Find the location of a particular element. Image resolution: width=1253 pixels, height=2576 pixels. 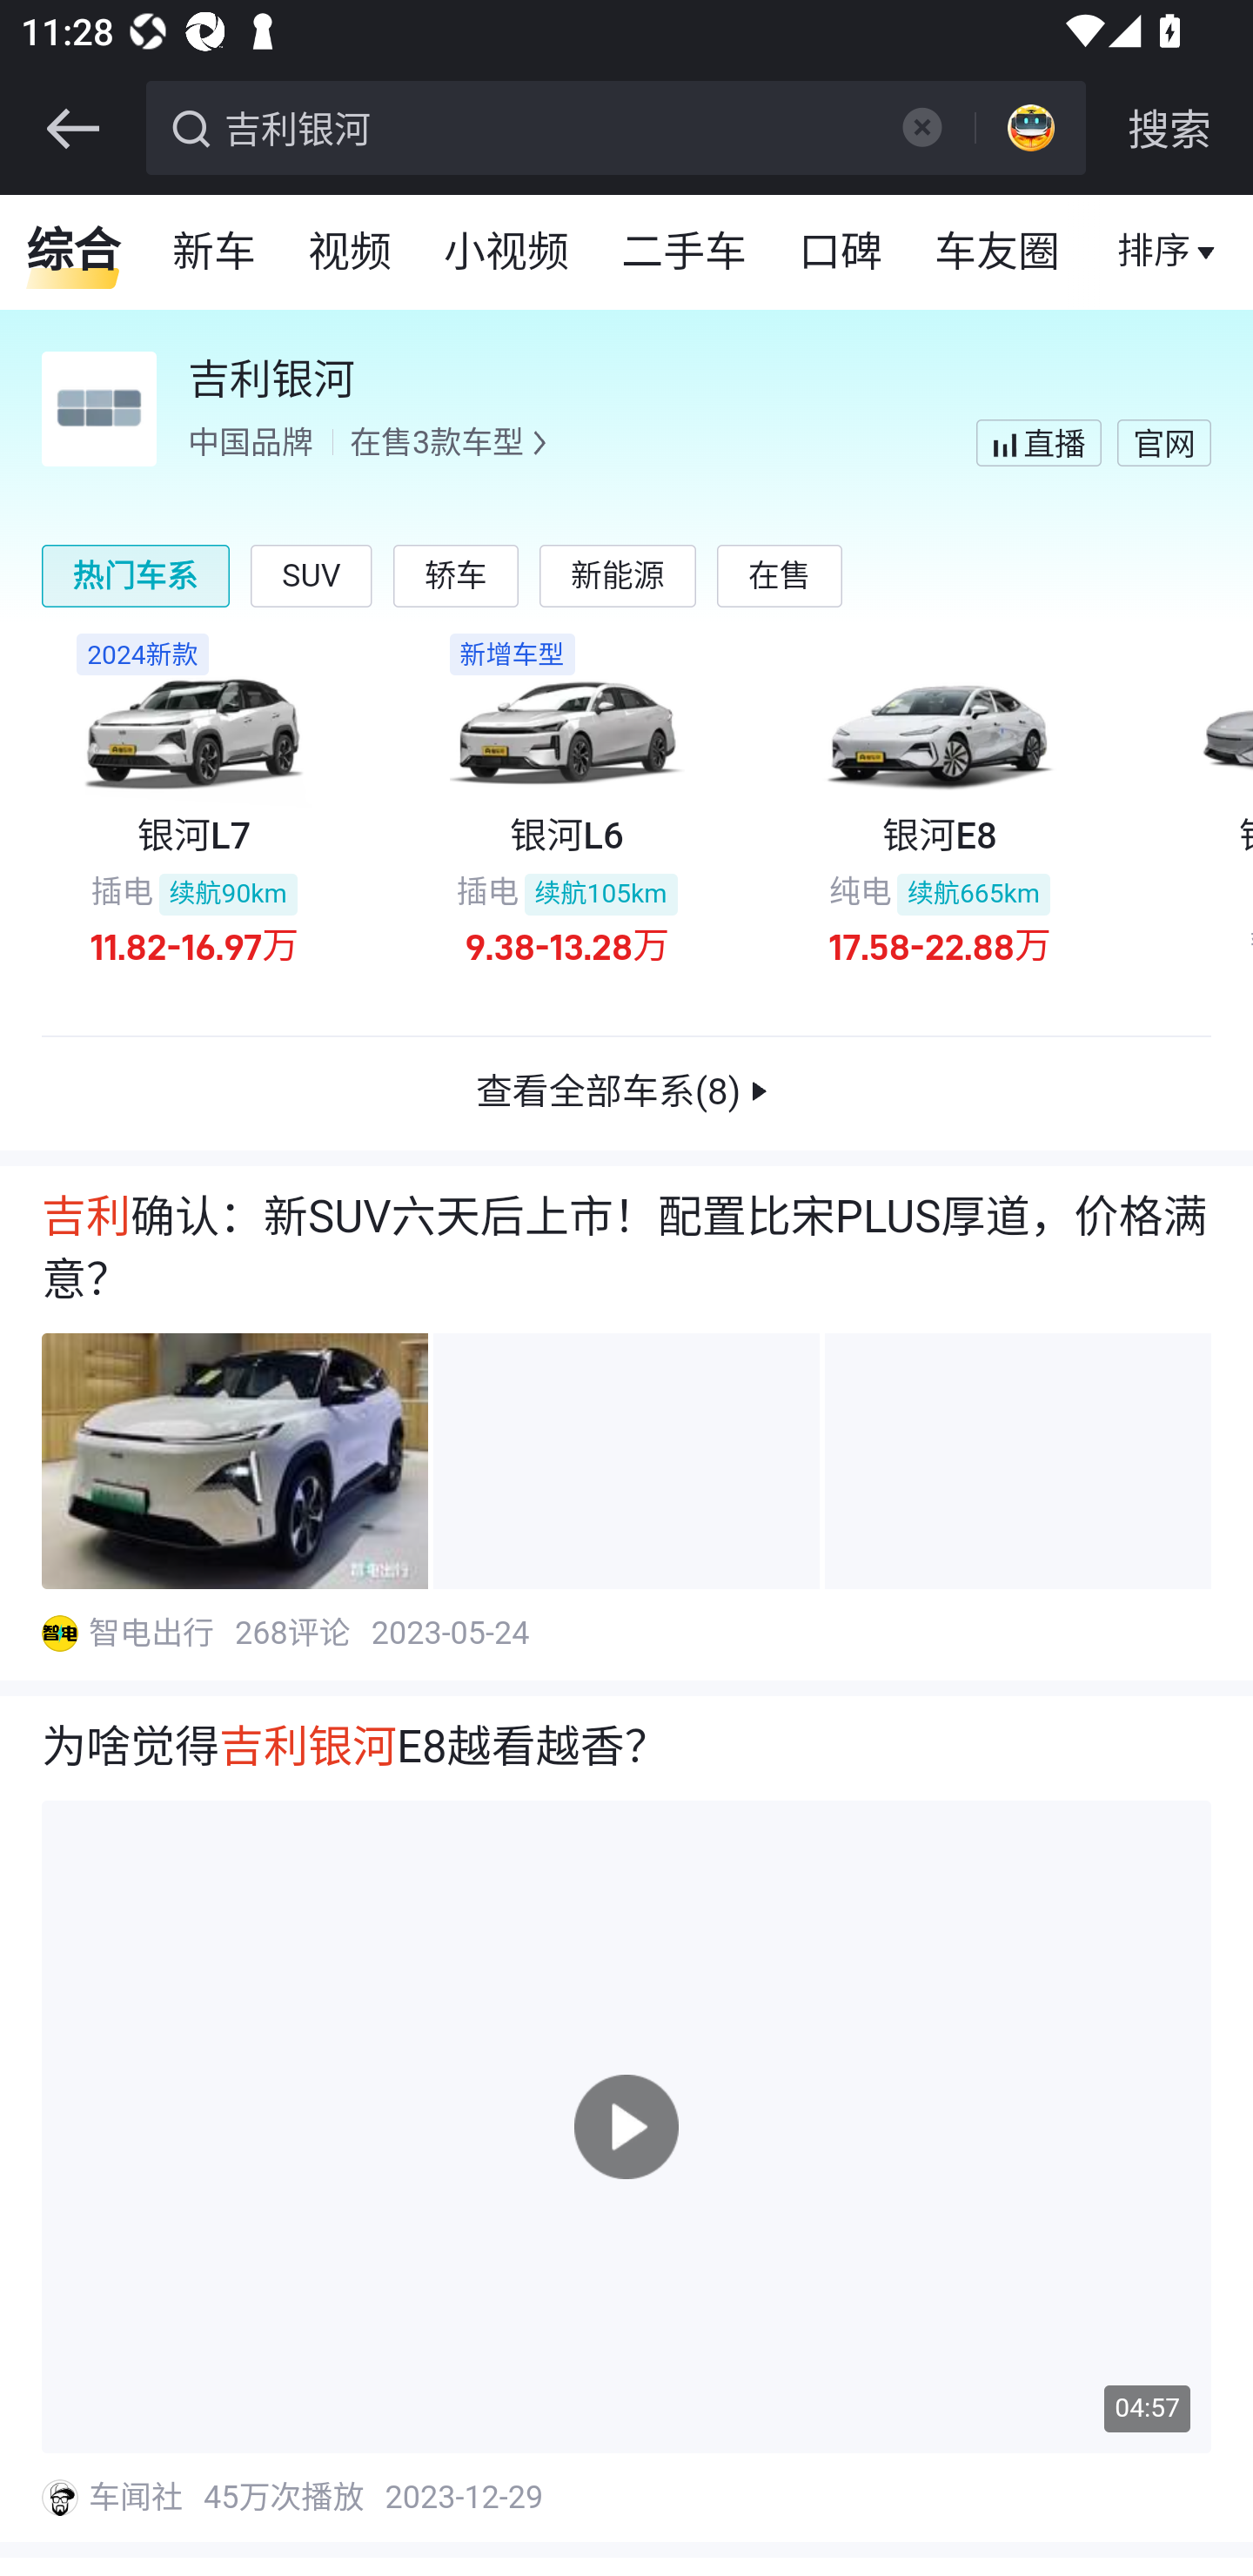

小视频 is located at coordinates (506, 252).